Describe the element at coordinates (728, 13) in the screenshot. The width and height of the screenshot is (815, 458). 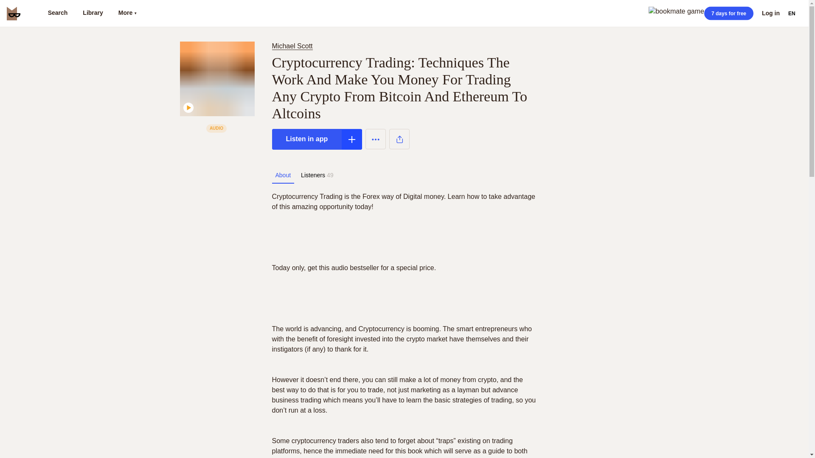
I see `7 days for free` at that location.